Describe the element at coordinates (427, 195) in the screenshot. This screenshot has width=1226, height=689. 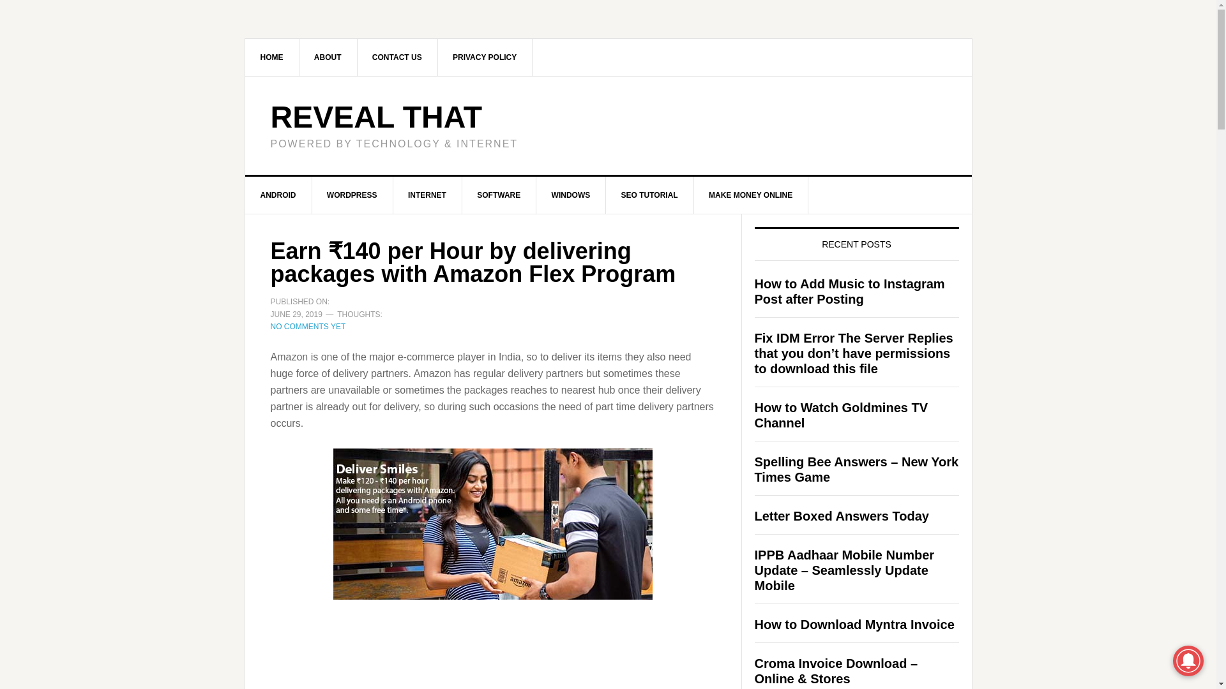
I see `INTERNET` at that location.